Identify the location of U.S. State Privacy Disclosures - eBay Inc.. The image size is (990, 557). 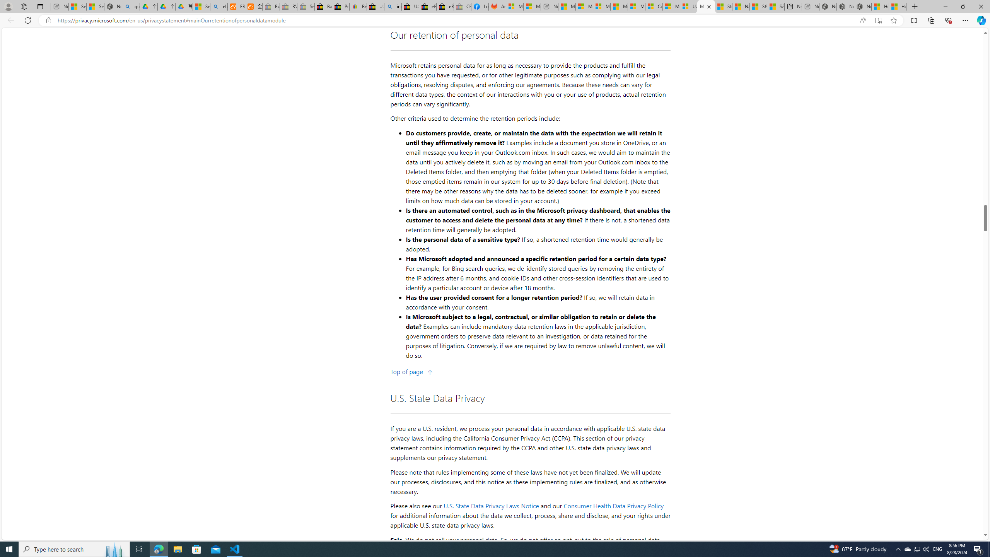
(410, 7).